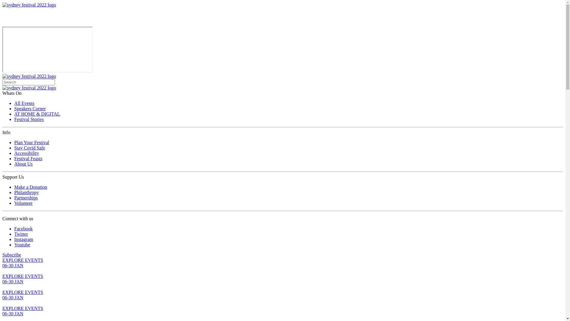 The width and height of the screenshot is (570, 321). What do you see at coordinates (23, 229) in the screenshot?
I see `Facebook` at bounding box center [23, 229].